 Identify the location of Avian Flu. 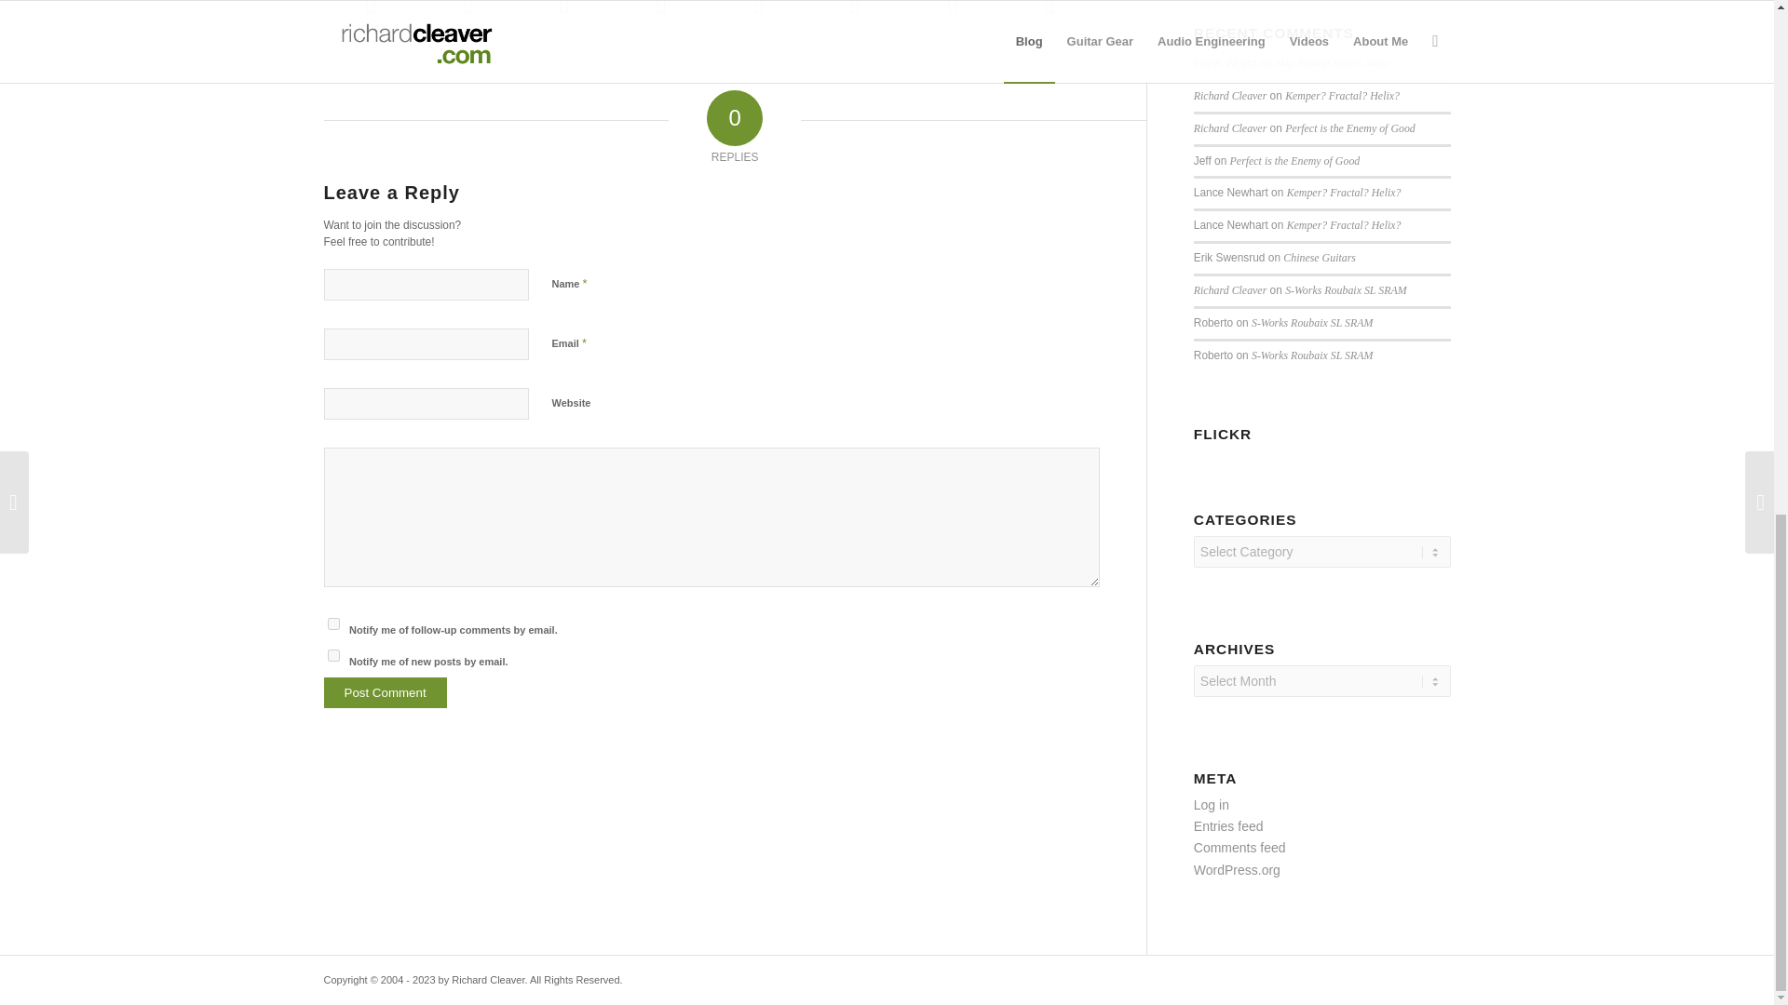
(371, 15).